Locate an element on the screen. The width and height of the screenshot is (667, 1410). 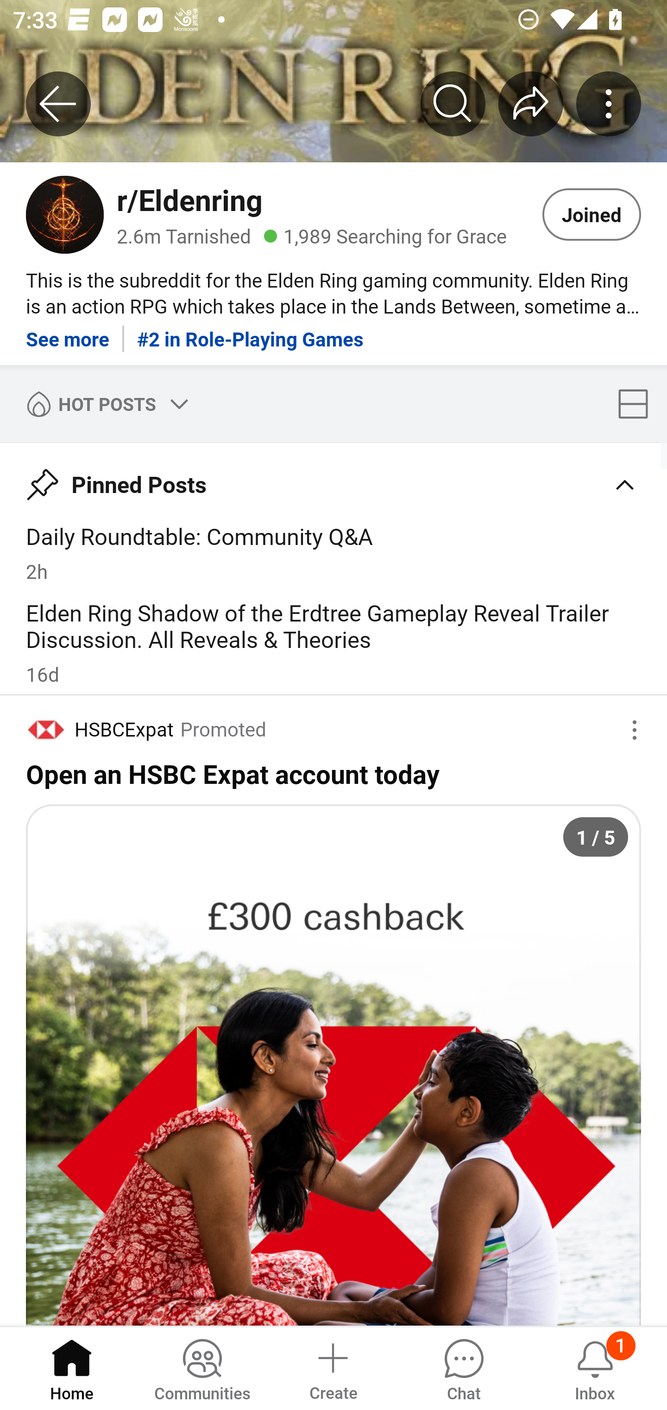
Home is located at coordinates (72, 1367).